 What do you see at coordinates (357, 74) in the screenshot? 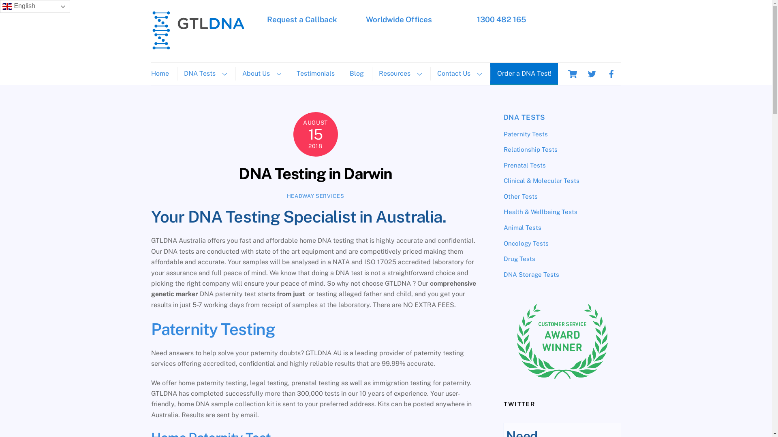
I see `Blog` at bounding box center [357, 74].